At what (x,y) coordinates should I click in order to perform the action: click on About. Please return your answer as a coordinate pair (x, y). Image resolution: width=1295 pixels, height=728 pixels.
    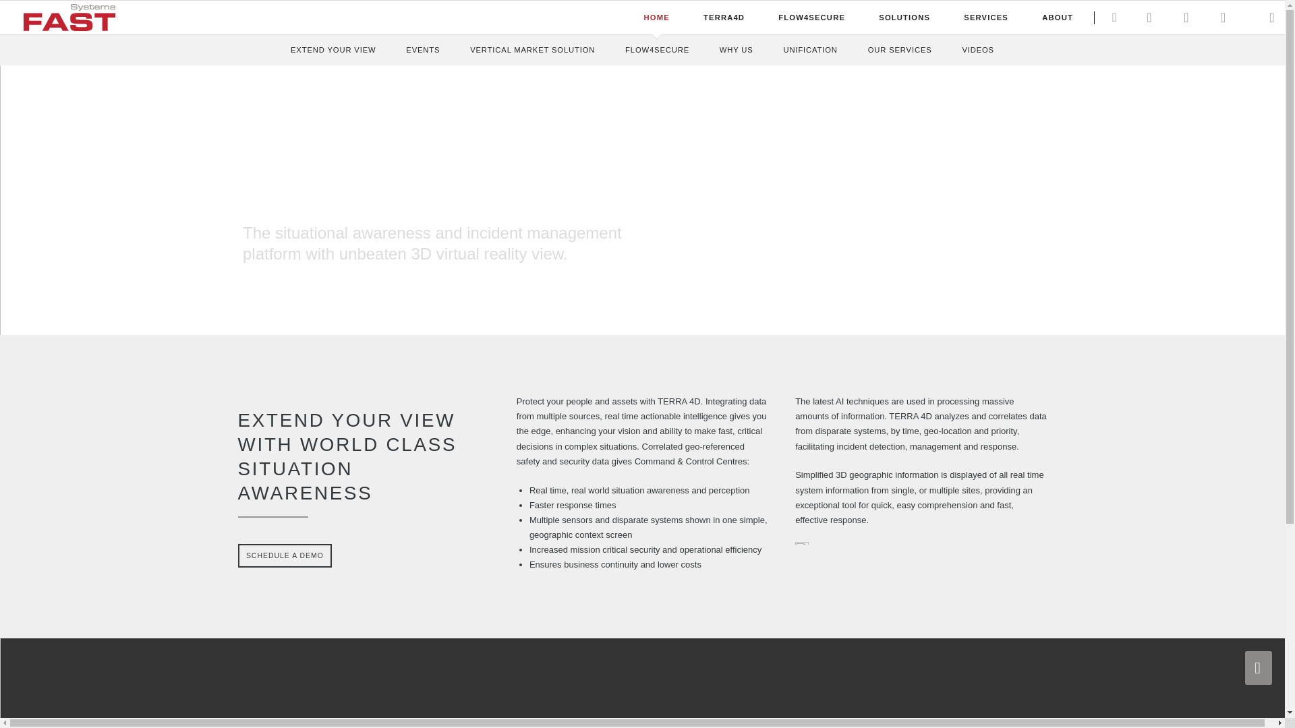
    Looking at the image, I should click on (1058, 17).